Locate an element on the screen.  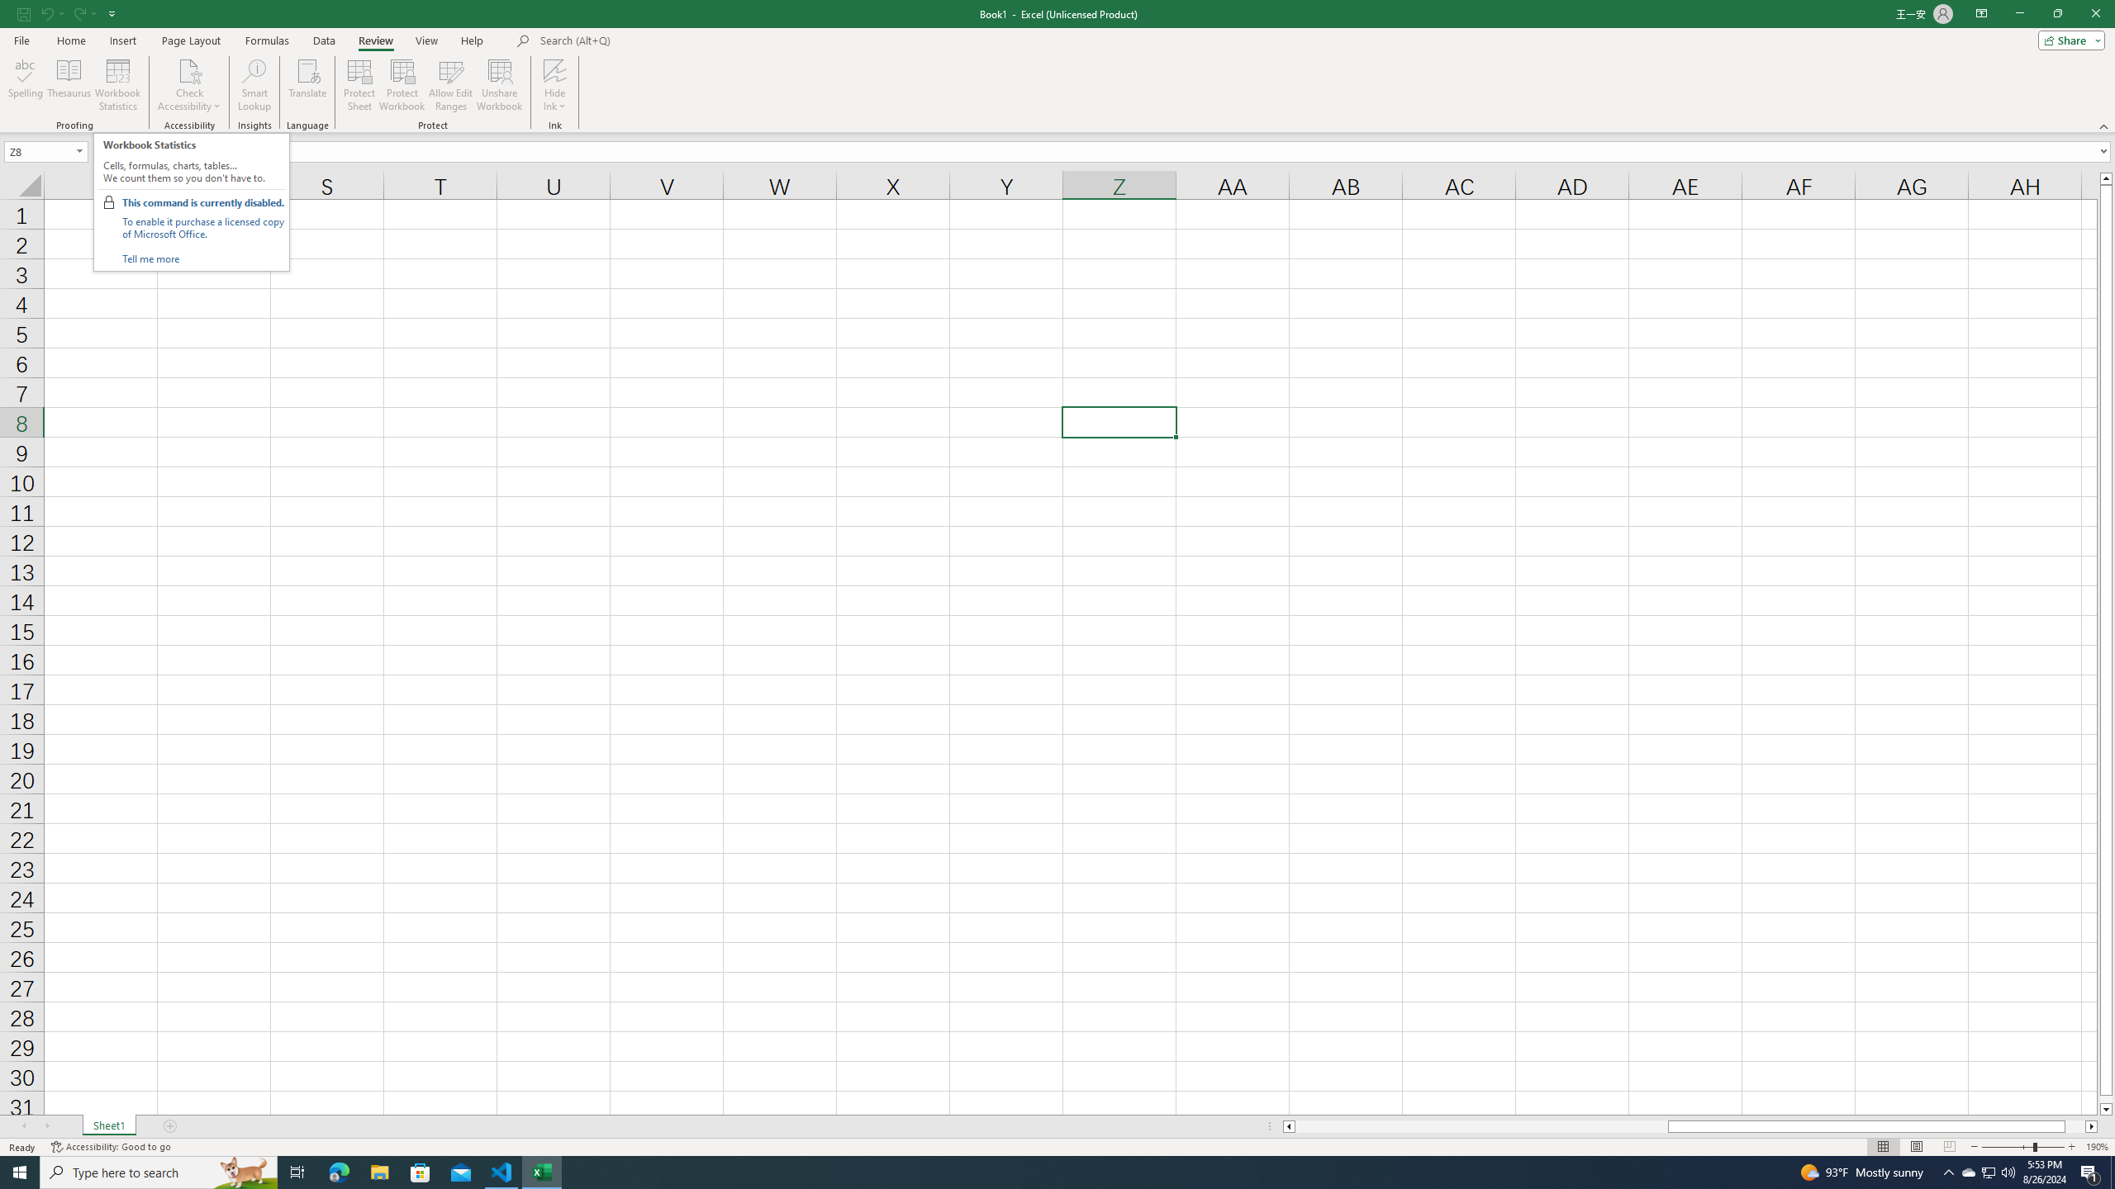
Unshare Workbook is located at coordinates (500, 85).